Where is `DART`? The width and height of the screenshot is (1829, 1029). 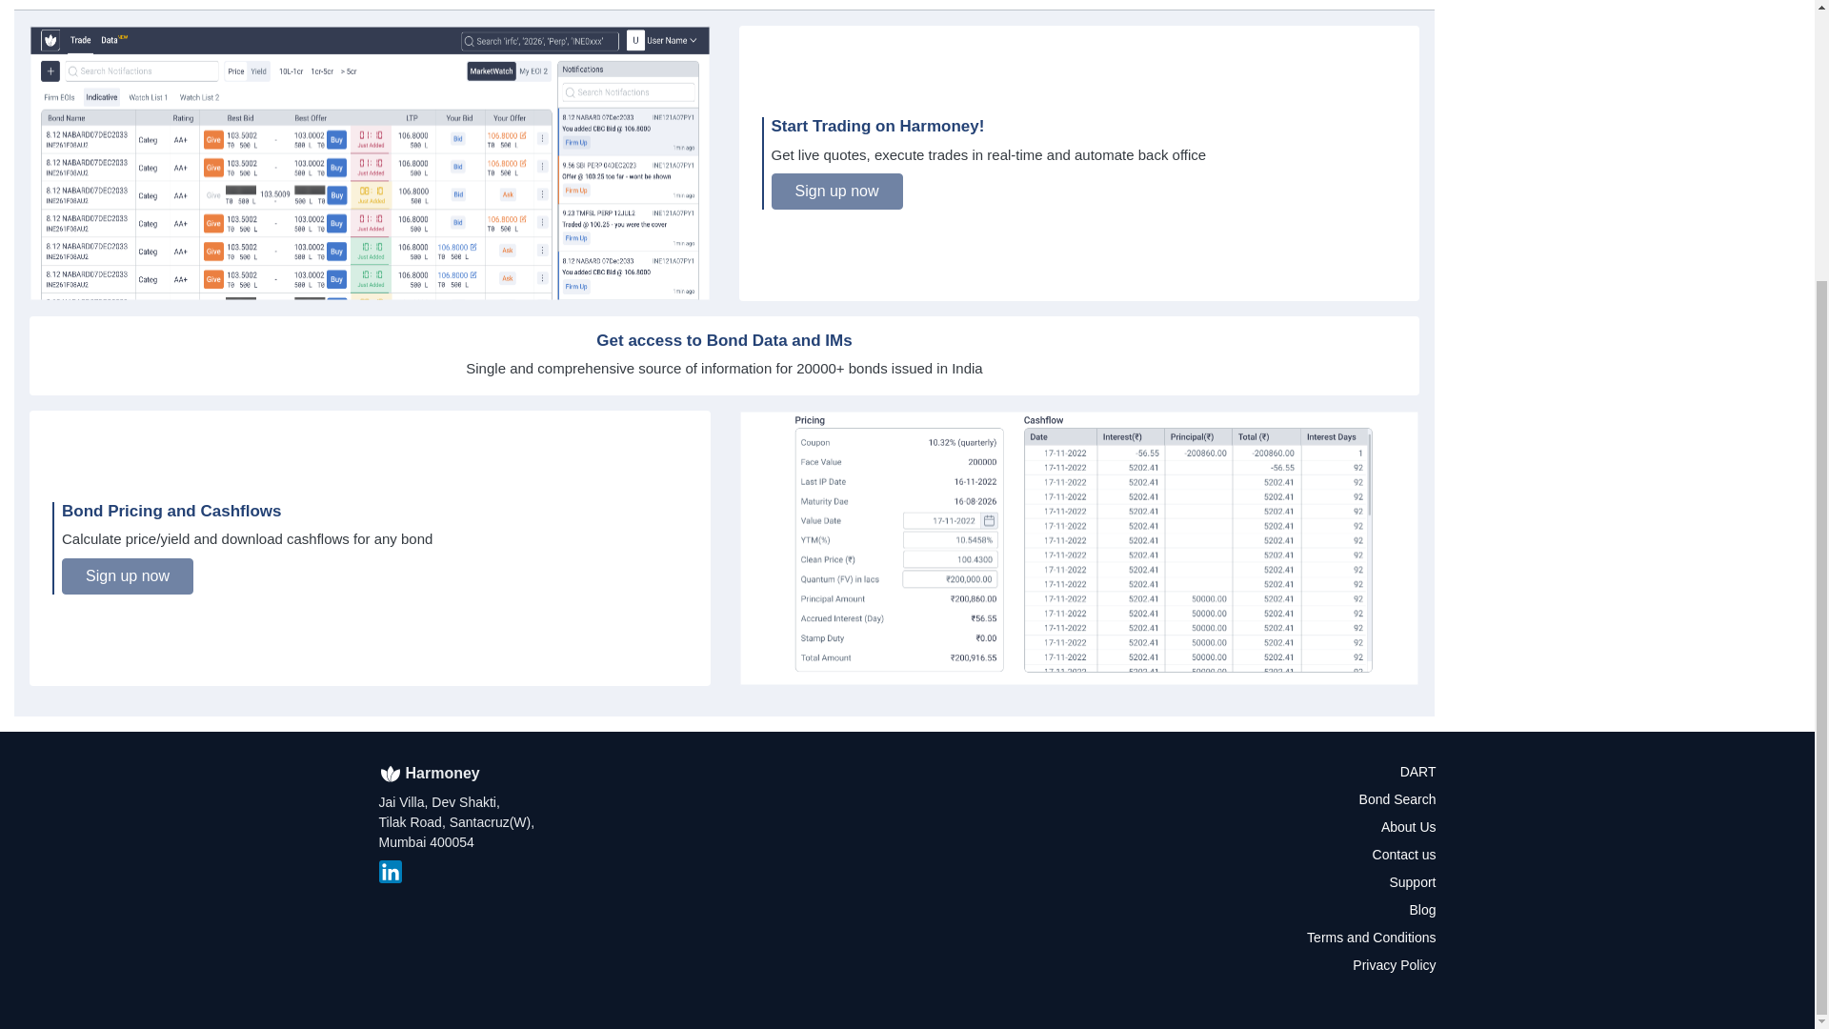 DART is located at coordinates (1417, 772).